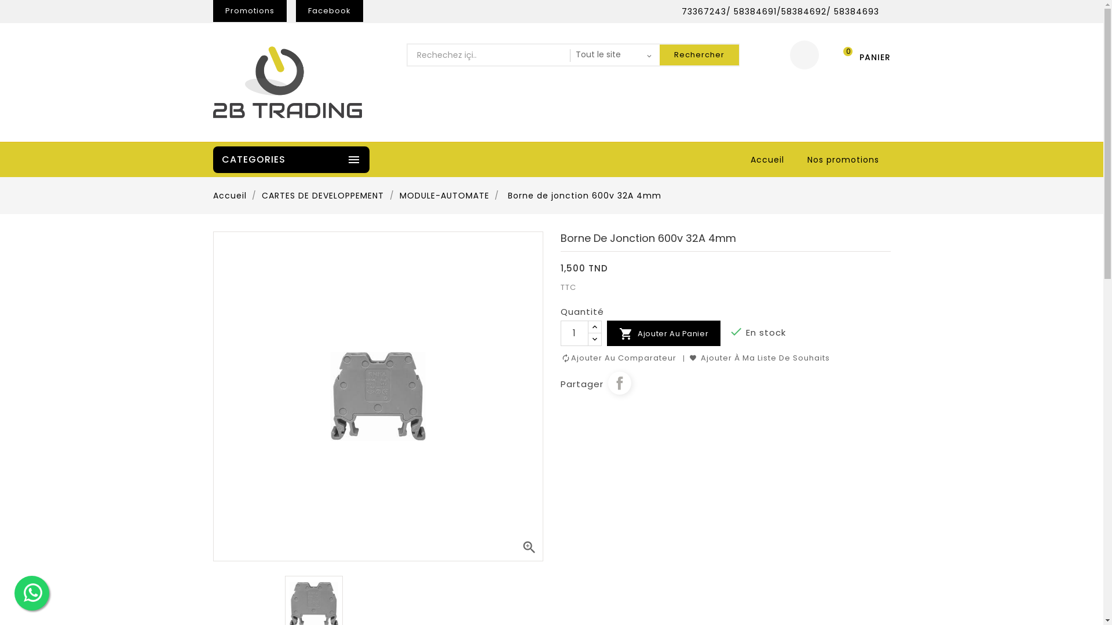 The width and height of the screenshot is (1112, 625). What do you see at coordinates (232, 196) in the screenshot?
I see `Accueil` at bounding box center [232, 196].